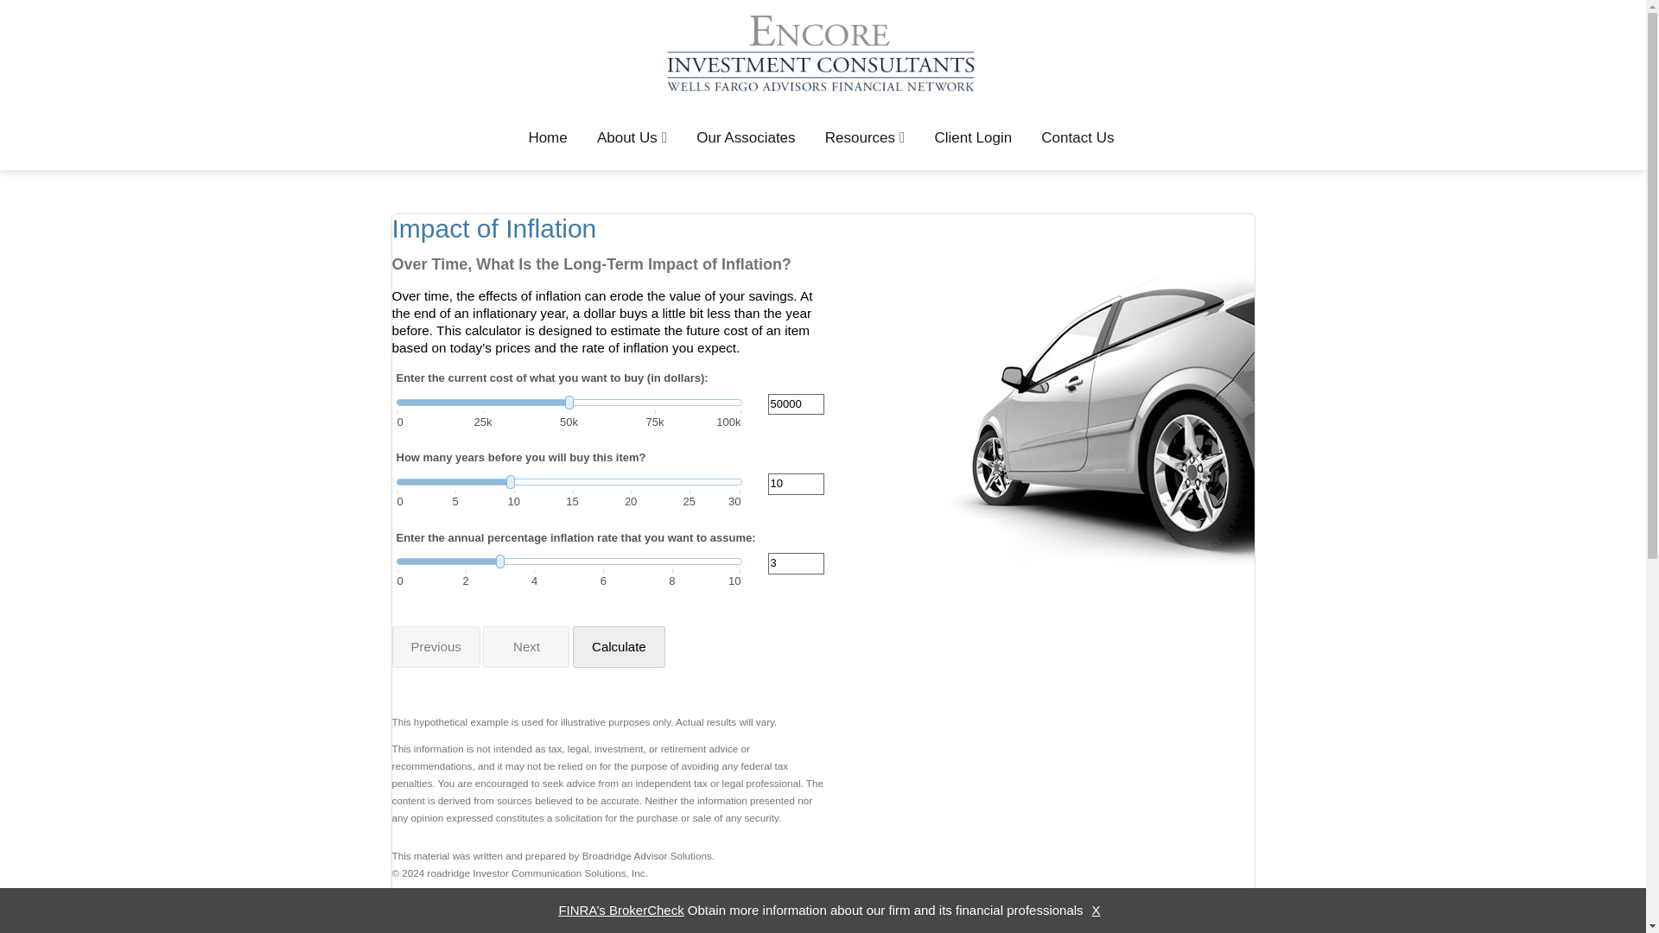 The image size is (1659, 933). What do you see at coordinates (534, 579) in the screenshot?
I see `4` at bounding box center [534, 579].